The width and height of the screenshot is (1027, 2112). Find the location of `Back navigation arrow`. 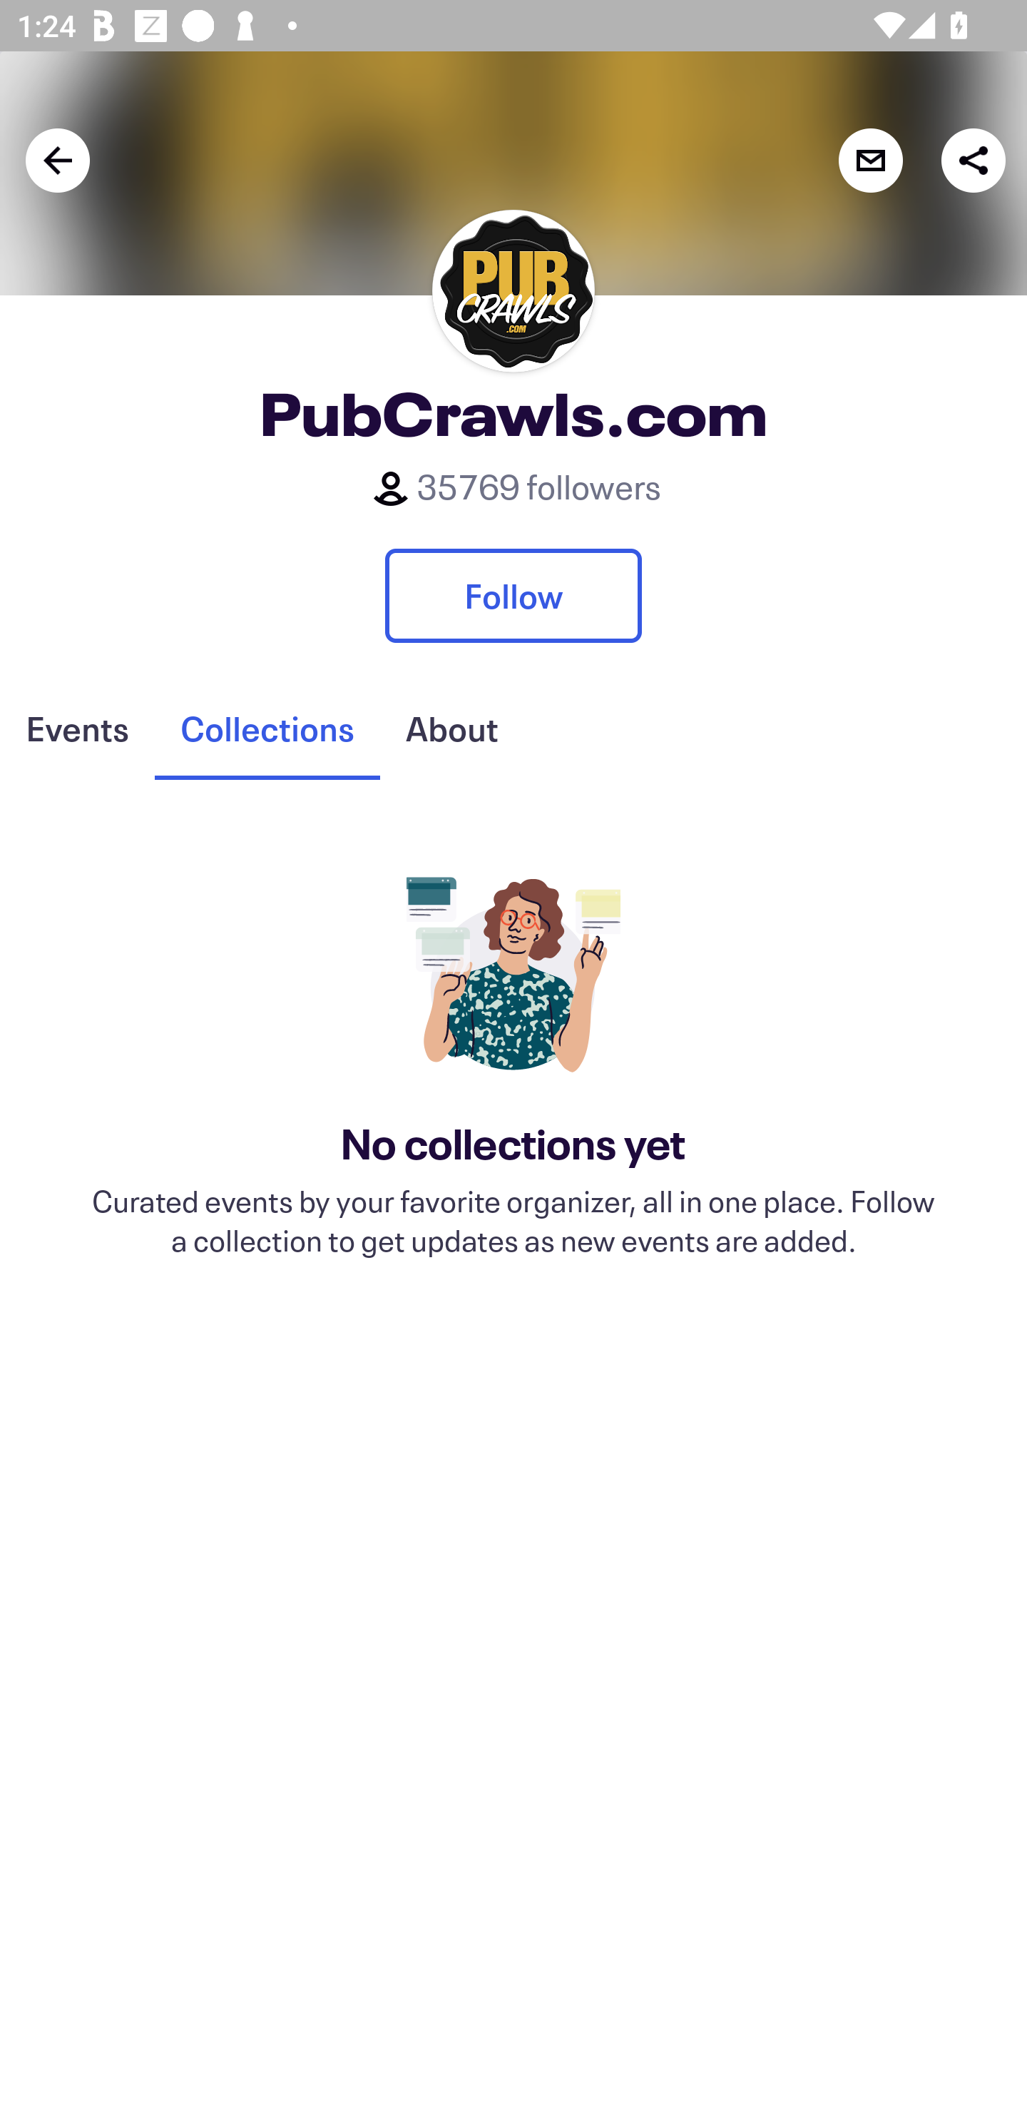

Back navigation arrow is located at coordinates (58, 160).